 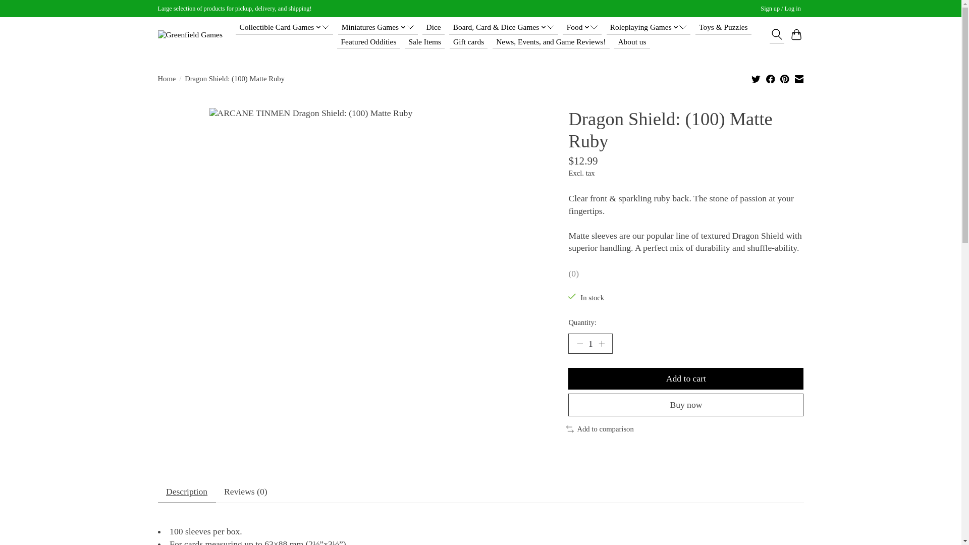 I want to click on My account, so click(x=781, y=9).